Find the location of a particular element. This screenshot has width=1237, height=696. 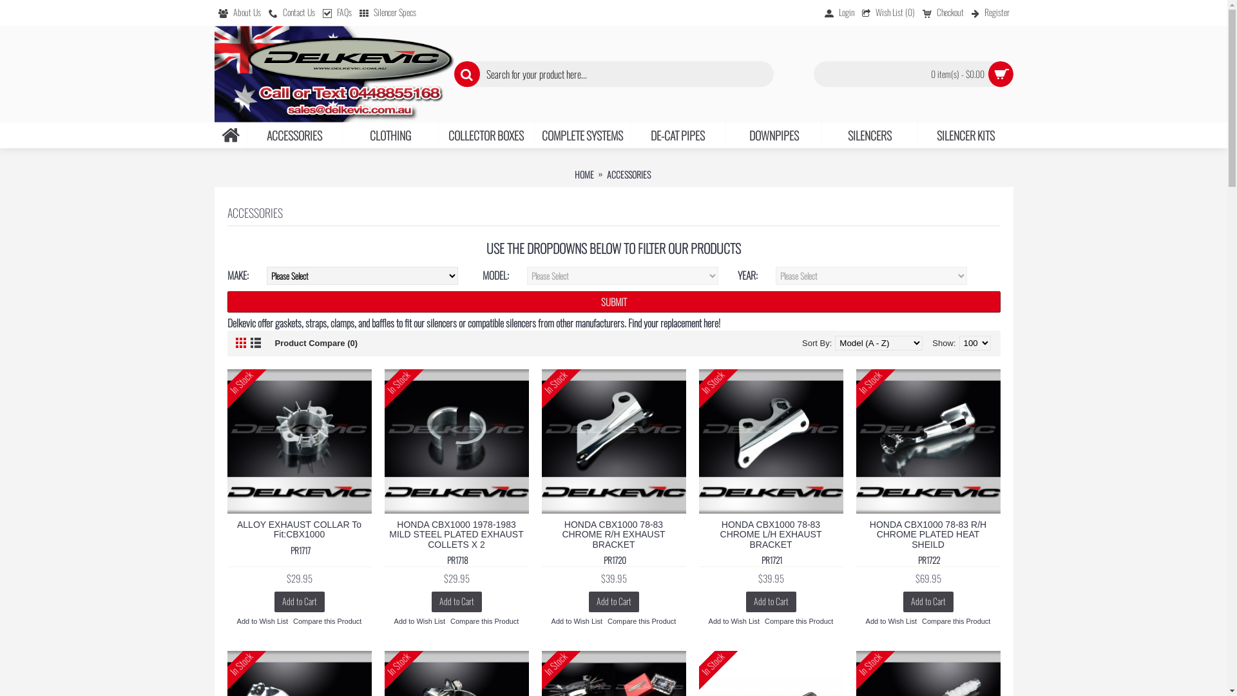

About Us is located at coordinates (239, 13).